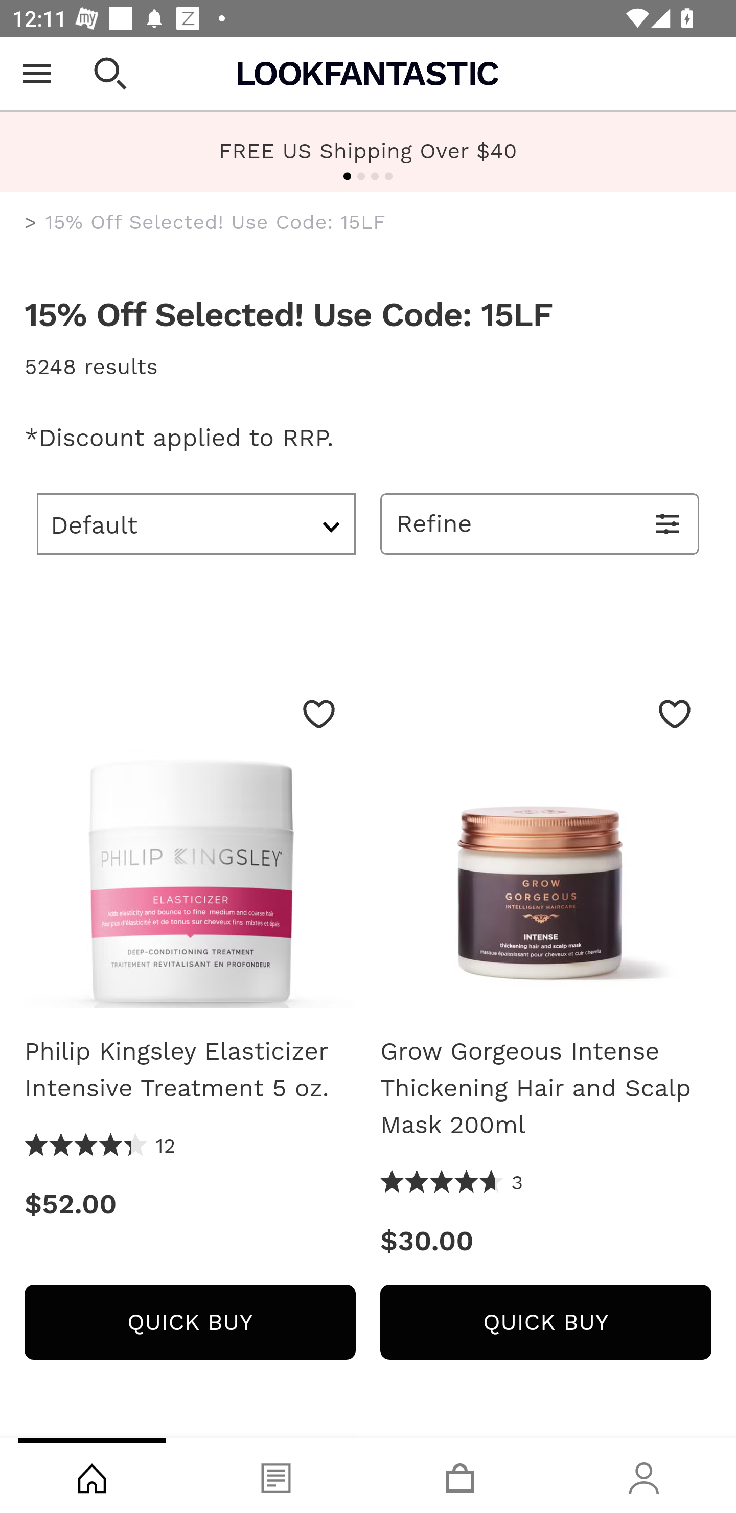 The height and width of the screenshot is (1513, 736). I want to click on Open Menu, so click(37, 74).